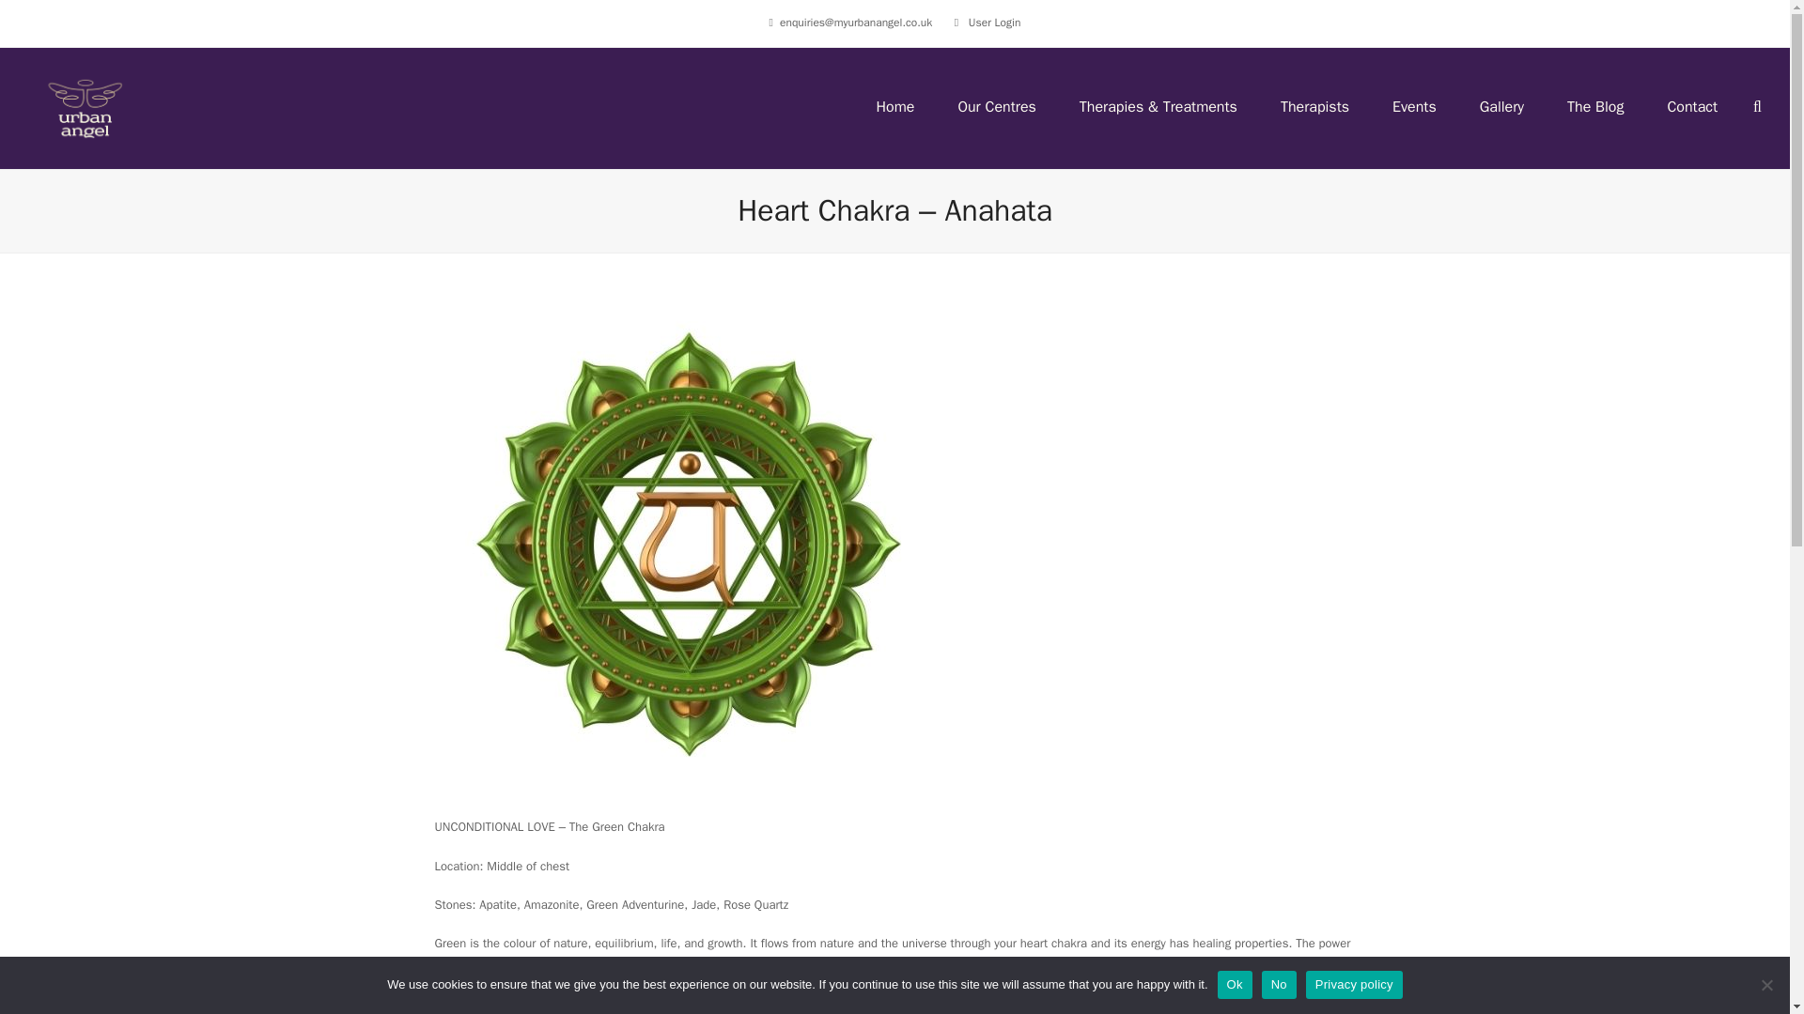  What do you see at coordinates (1501, 107) in the screenshot?
I see `Gallery` at bounding box center [1501, 107].